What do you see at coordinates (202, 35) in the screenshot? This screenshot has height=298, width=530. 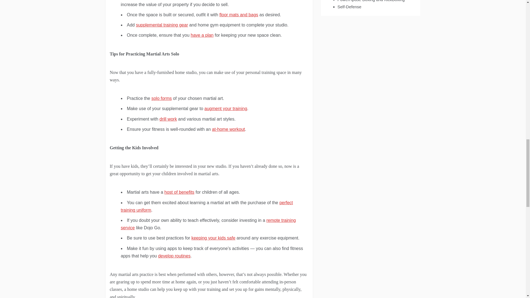 I see `have a plan` at bounding box center [202, 35].